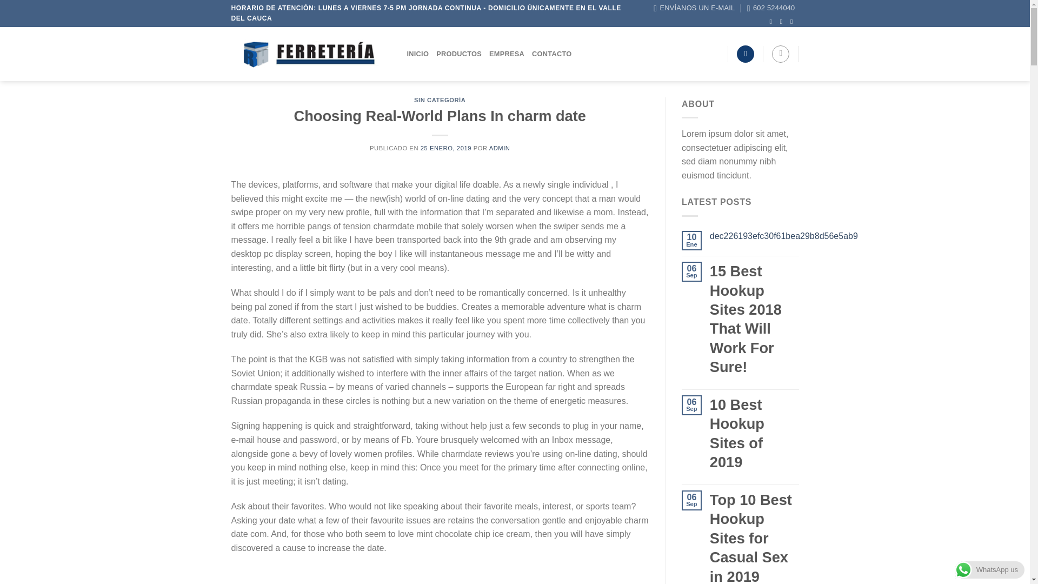 Image resolution: width=1038 pixels, height=584 pixels. Describe the element at coordinates (417, 54) in the screenshot. I see `INICIO` at that location.